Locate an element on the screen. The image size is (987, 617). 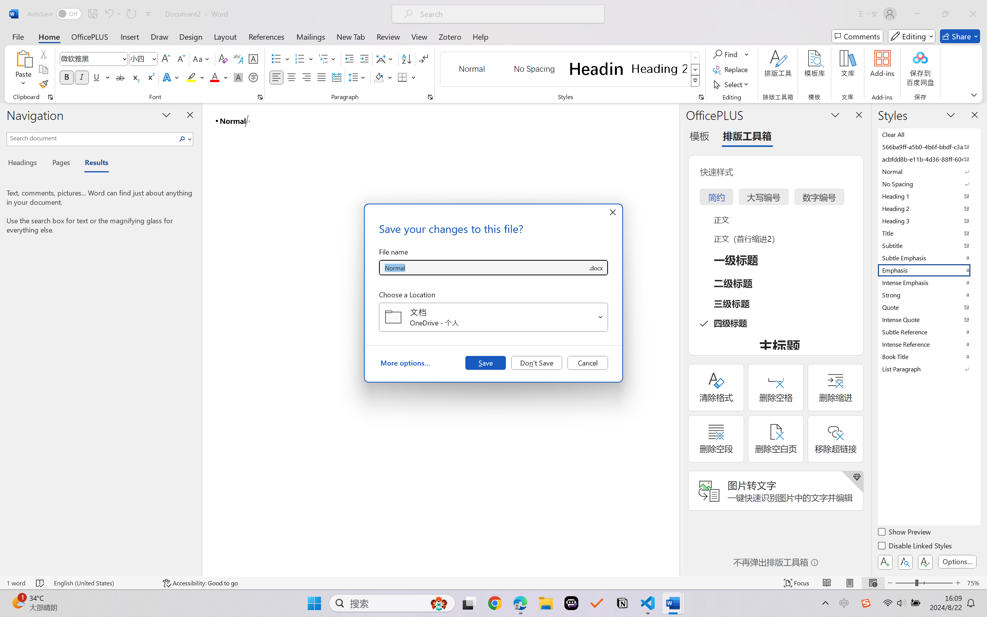
Format Painter is located at coordinates (43, 84).